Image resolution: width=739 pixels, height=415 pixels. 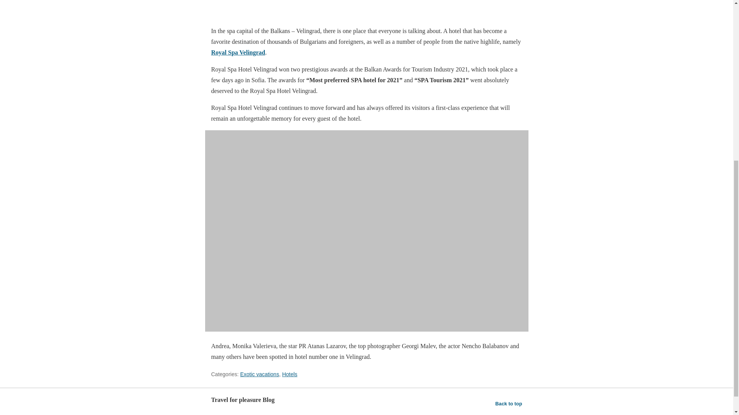 I want to click on Back to top, so click(x=509, y=403).